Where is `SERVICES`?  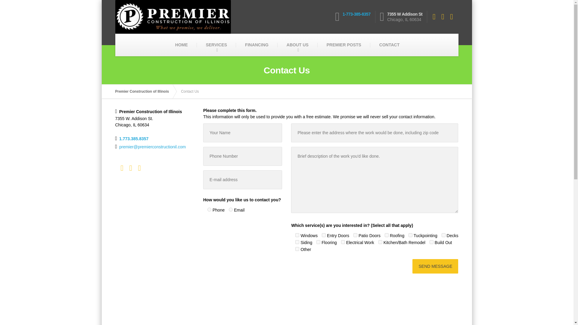
SERVICES is located at coordinates (217, 45).